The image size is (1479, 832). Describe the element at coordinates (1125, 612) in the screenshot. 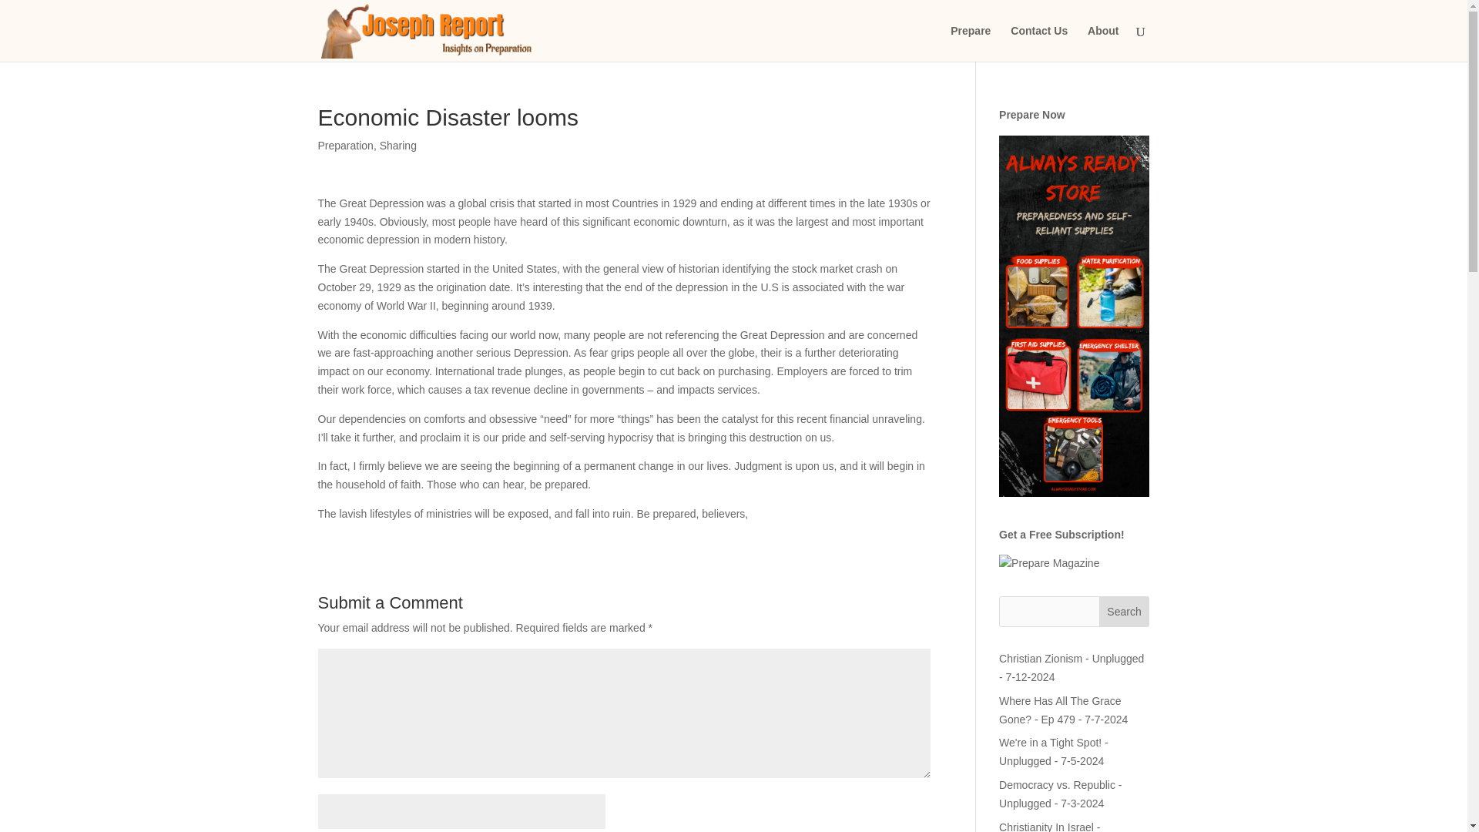

I see `Search` at that location.